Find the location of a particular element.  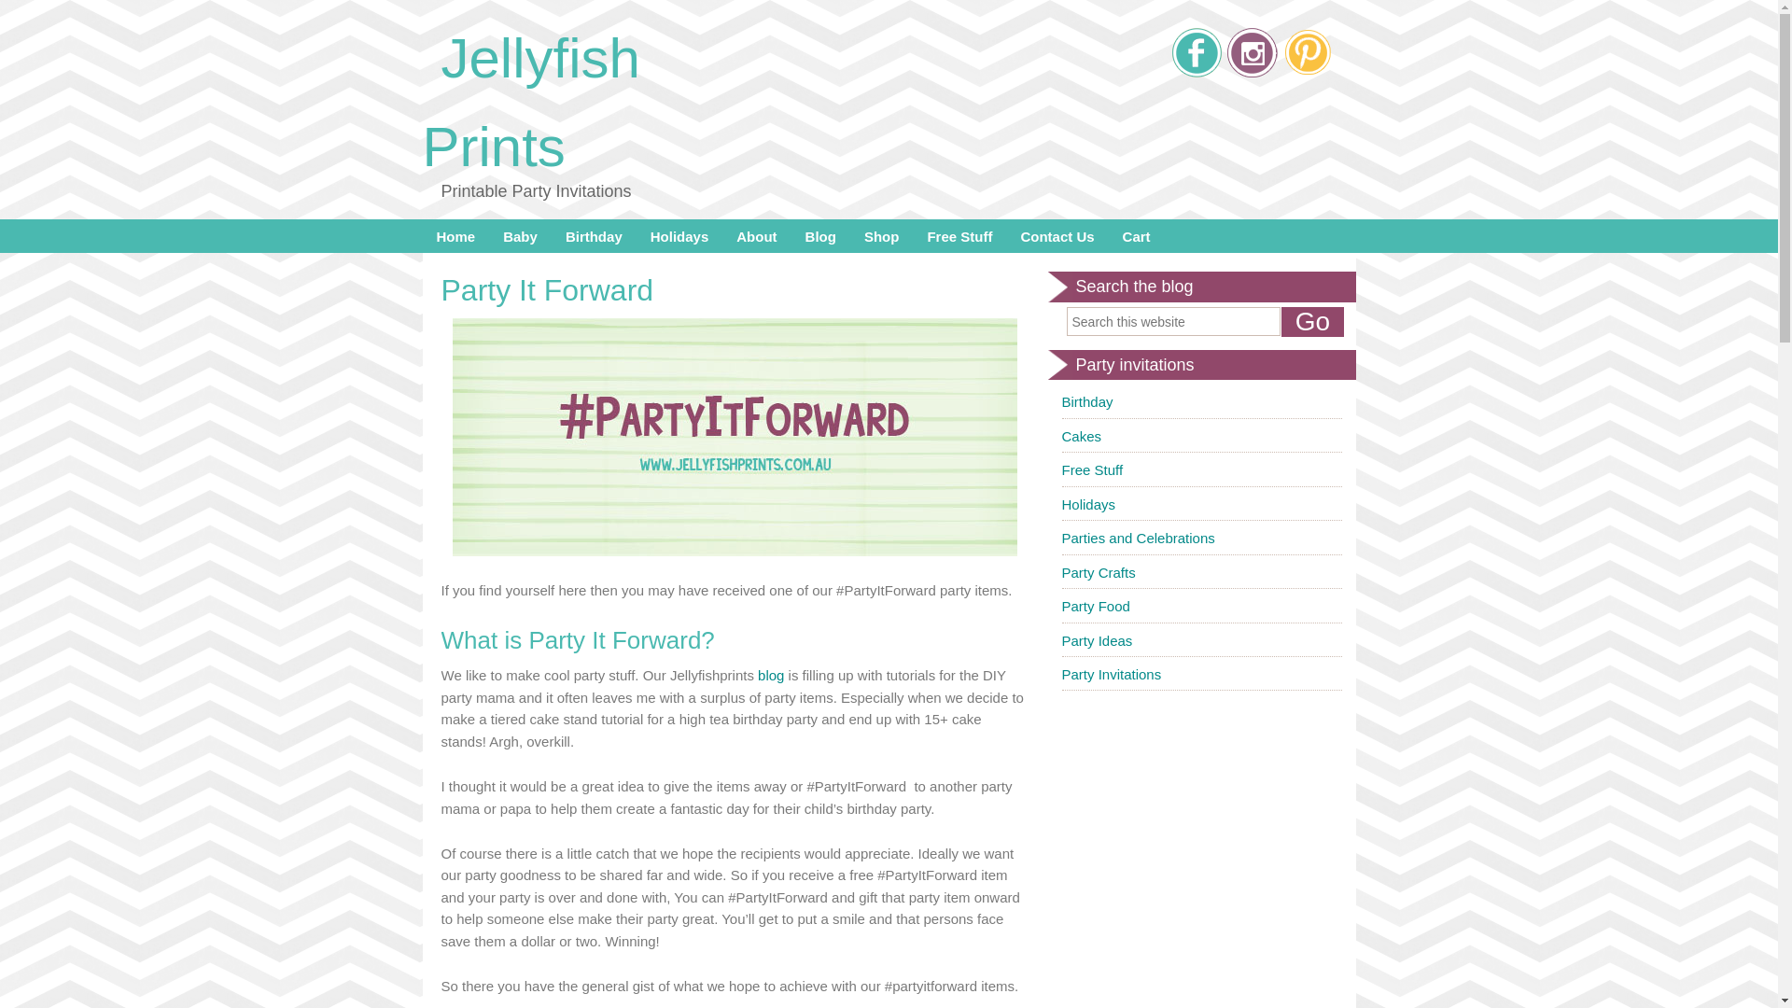

Free Stuff is located at coordinates (959, 236).